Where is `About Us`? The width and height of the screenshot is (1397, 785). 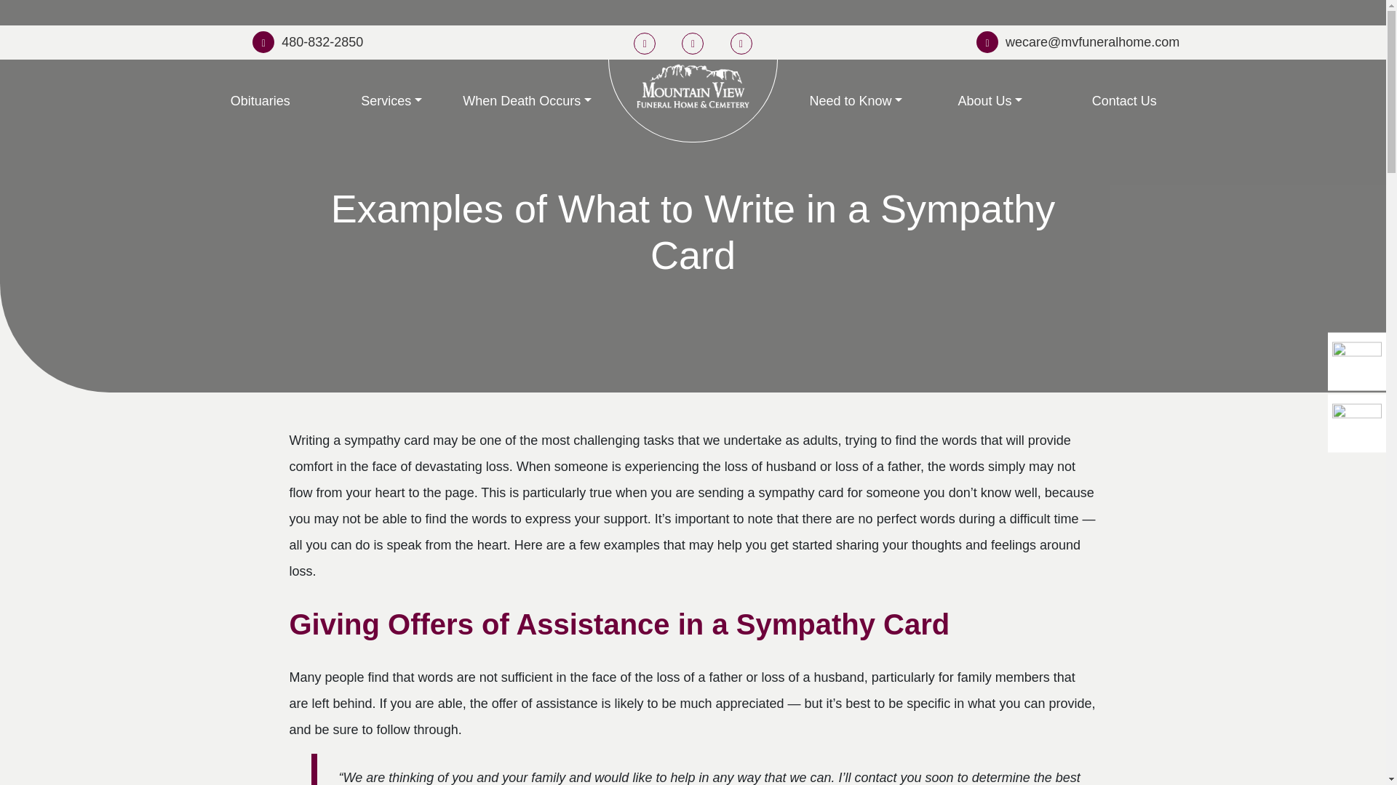
About Us is located at coordinates (990, 100).